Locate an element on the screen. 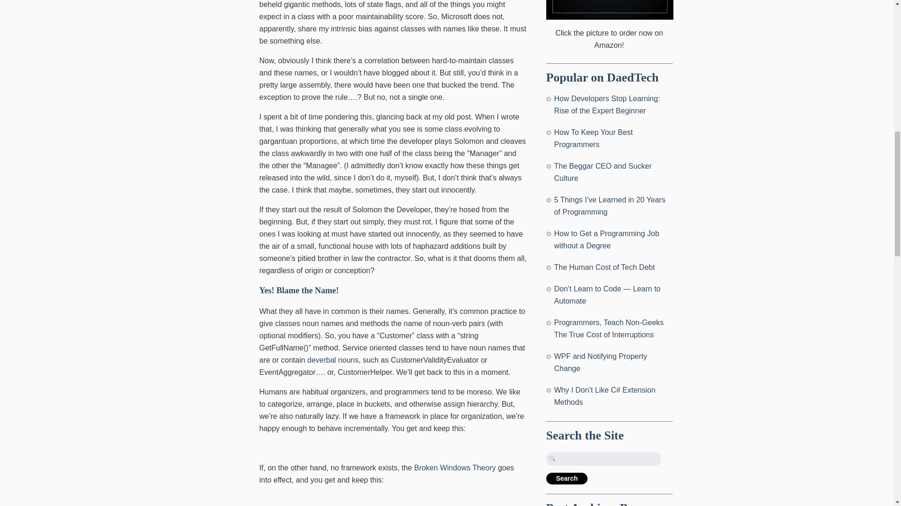  How to Get a Programming Job without a Degree is located at coordinates (606, 240).